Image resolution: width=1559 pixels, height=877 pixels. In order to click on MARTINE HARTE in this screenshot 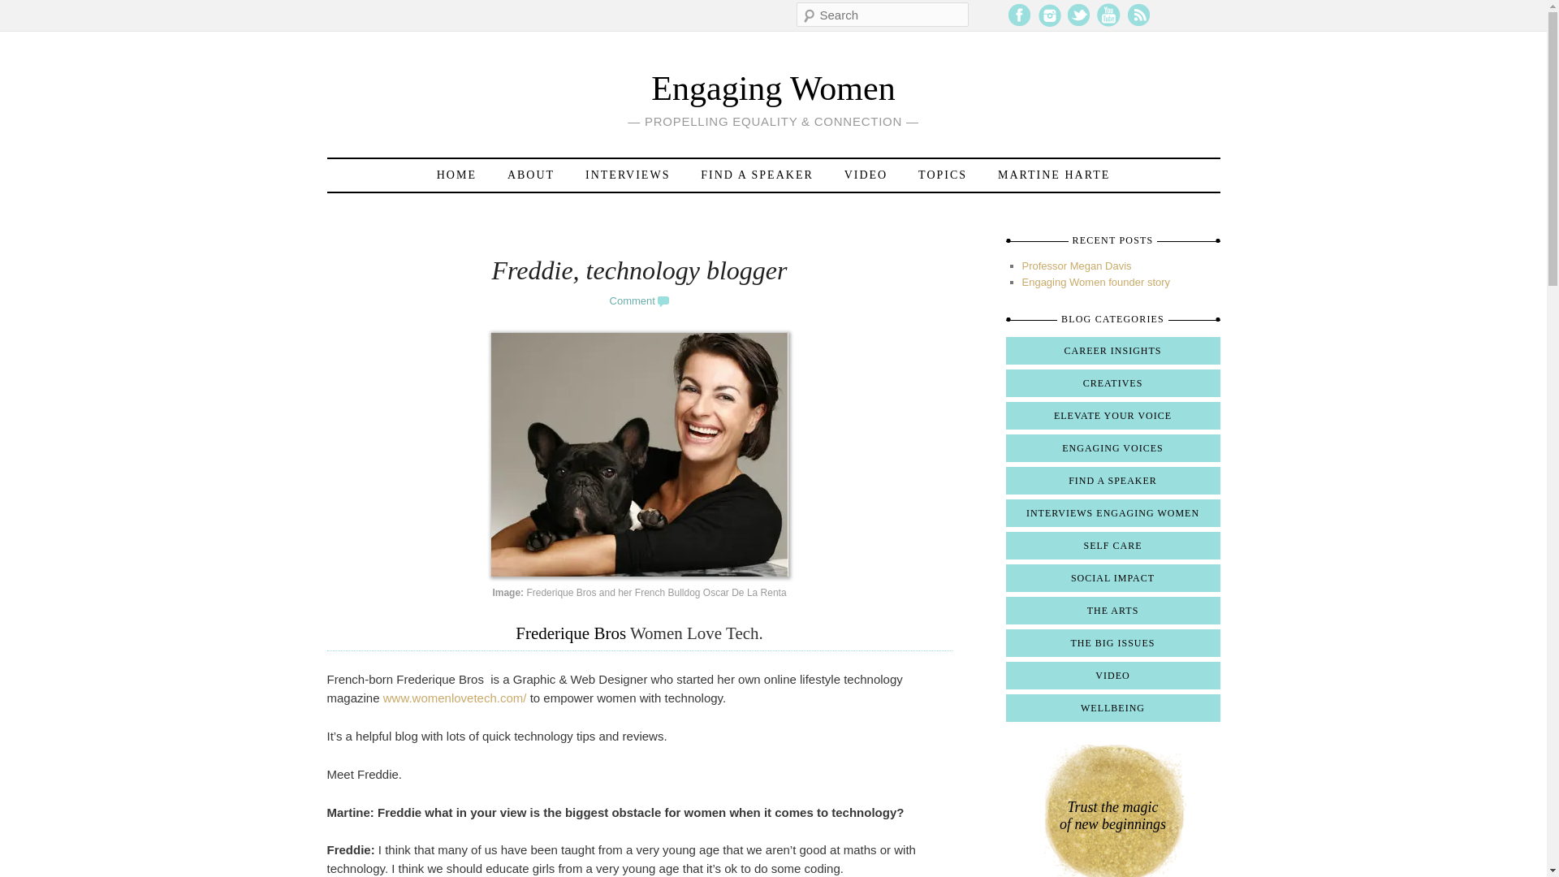, I will do `click(1054, 175)`.